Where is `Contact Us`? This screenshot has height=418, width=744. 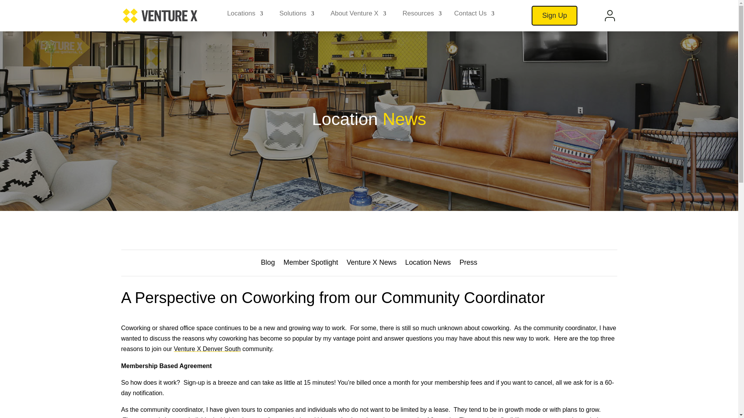 Contact Us is located at coordinates (474, 15).